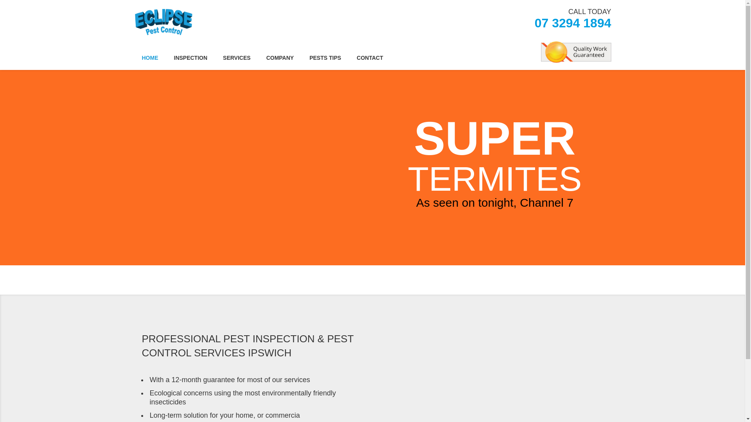 Image resolution: width=751 pixels, height=422 pixels. I want to click on PESTS TIPS, so click(325, 57).